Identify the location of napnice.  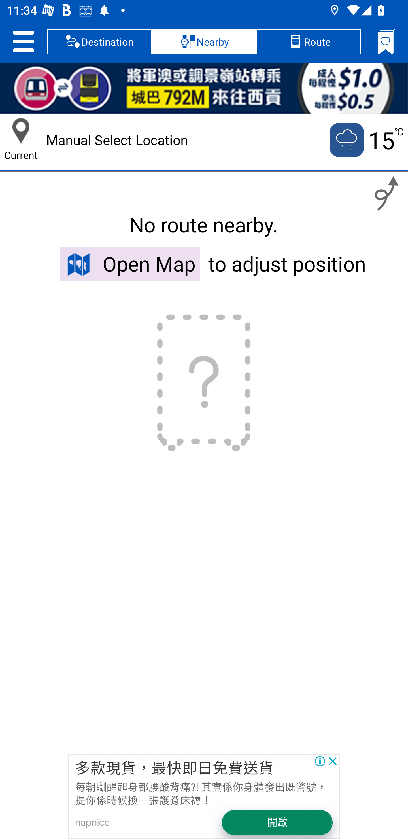
(92, 823).